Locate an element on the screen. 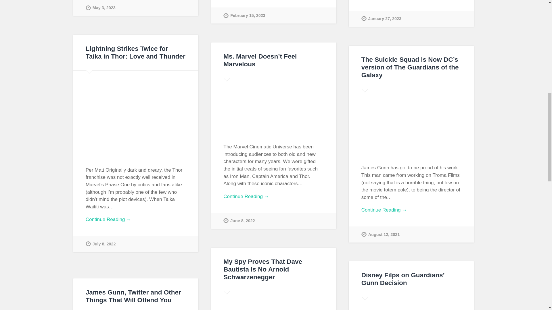 This screenshot has width=552, height=310. James Gunn, Twitter and Other Things That Will Offend You is located at coordinates (133, 296).